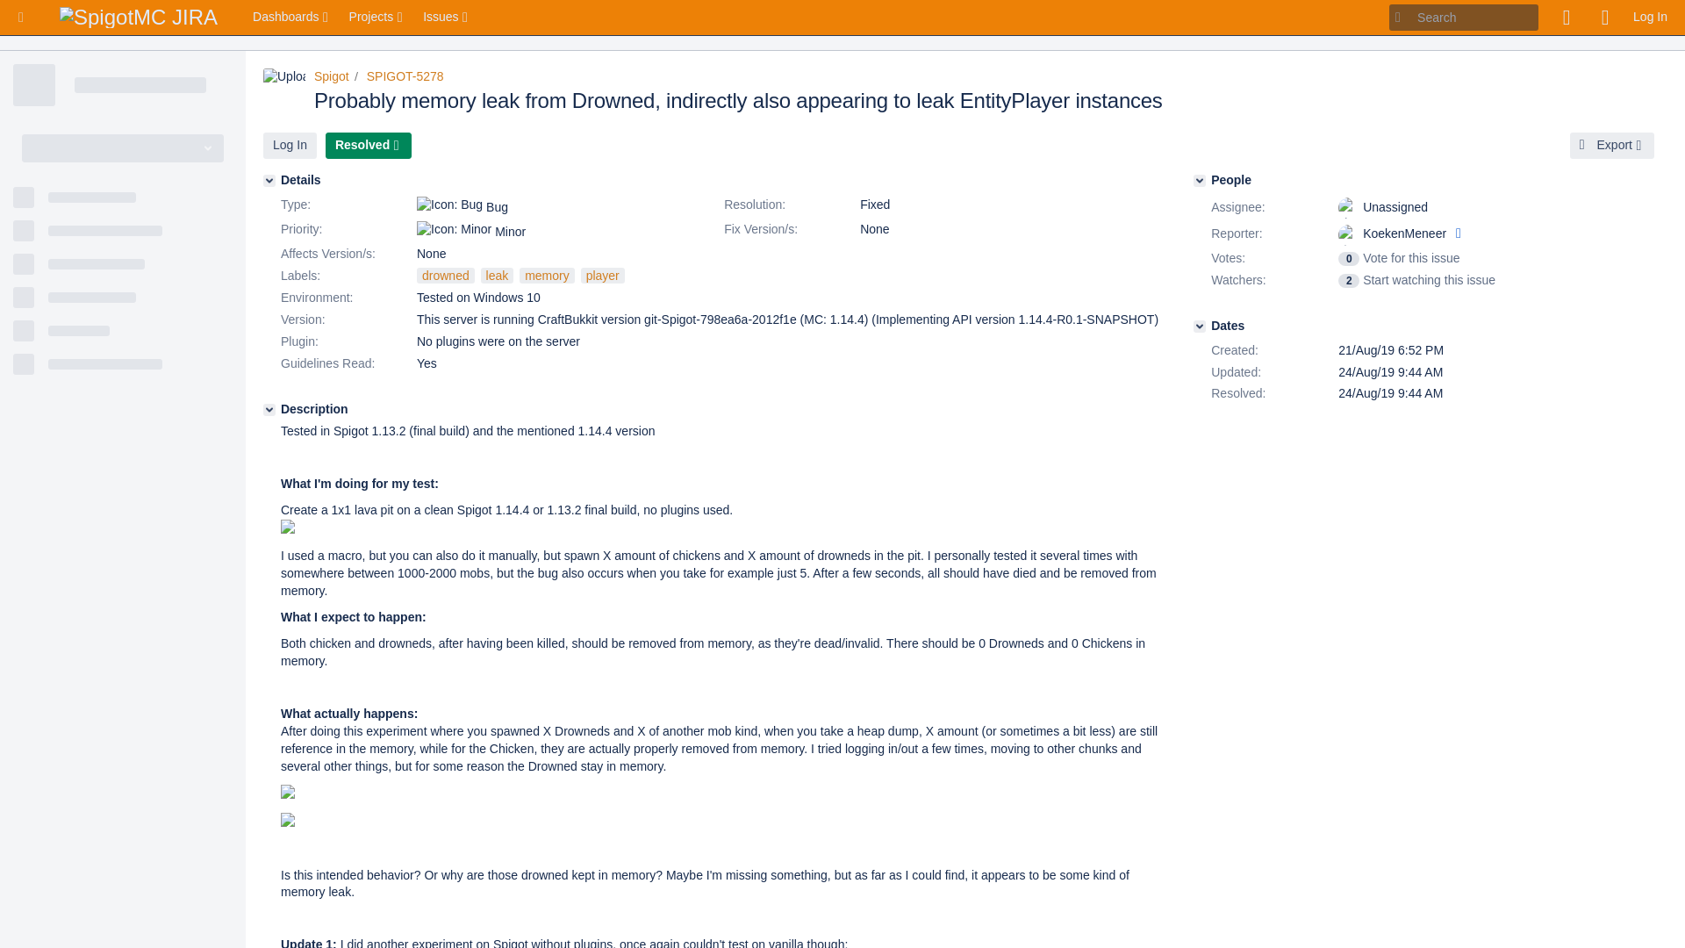 Image resolution: width=1685 pixels, height=948 pixels. Describe the element at coordinates (1604, 18) in the screenshot. I see `Help` at that location.